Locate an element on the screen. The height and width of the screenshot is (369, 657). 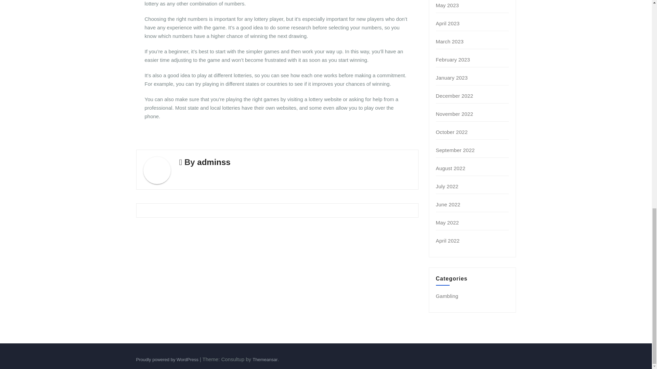
July 2022 is located at coordinates (447, 186).